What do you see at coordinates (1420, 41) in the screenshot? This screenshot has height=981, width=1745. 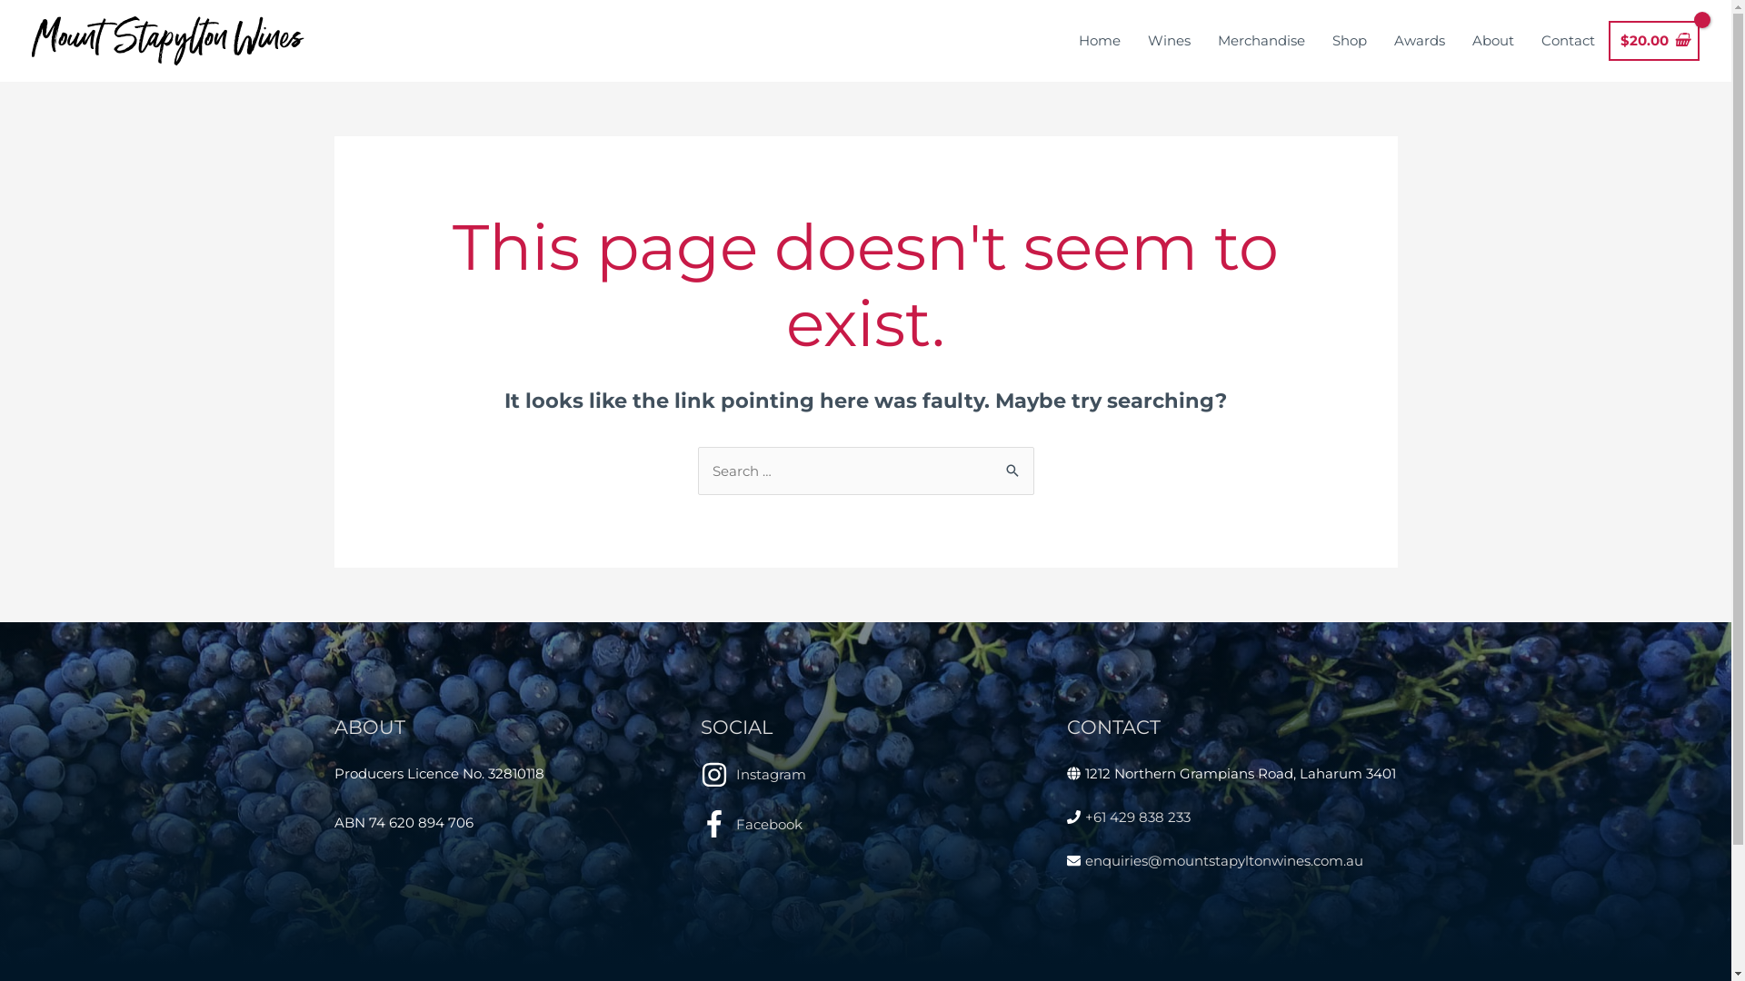 I see `Awards` at bounding box center [1420, 41].